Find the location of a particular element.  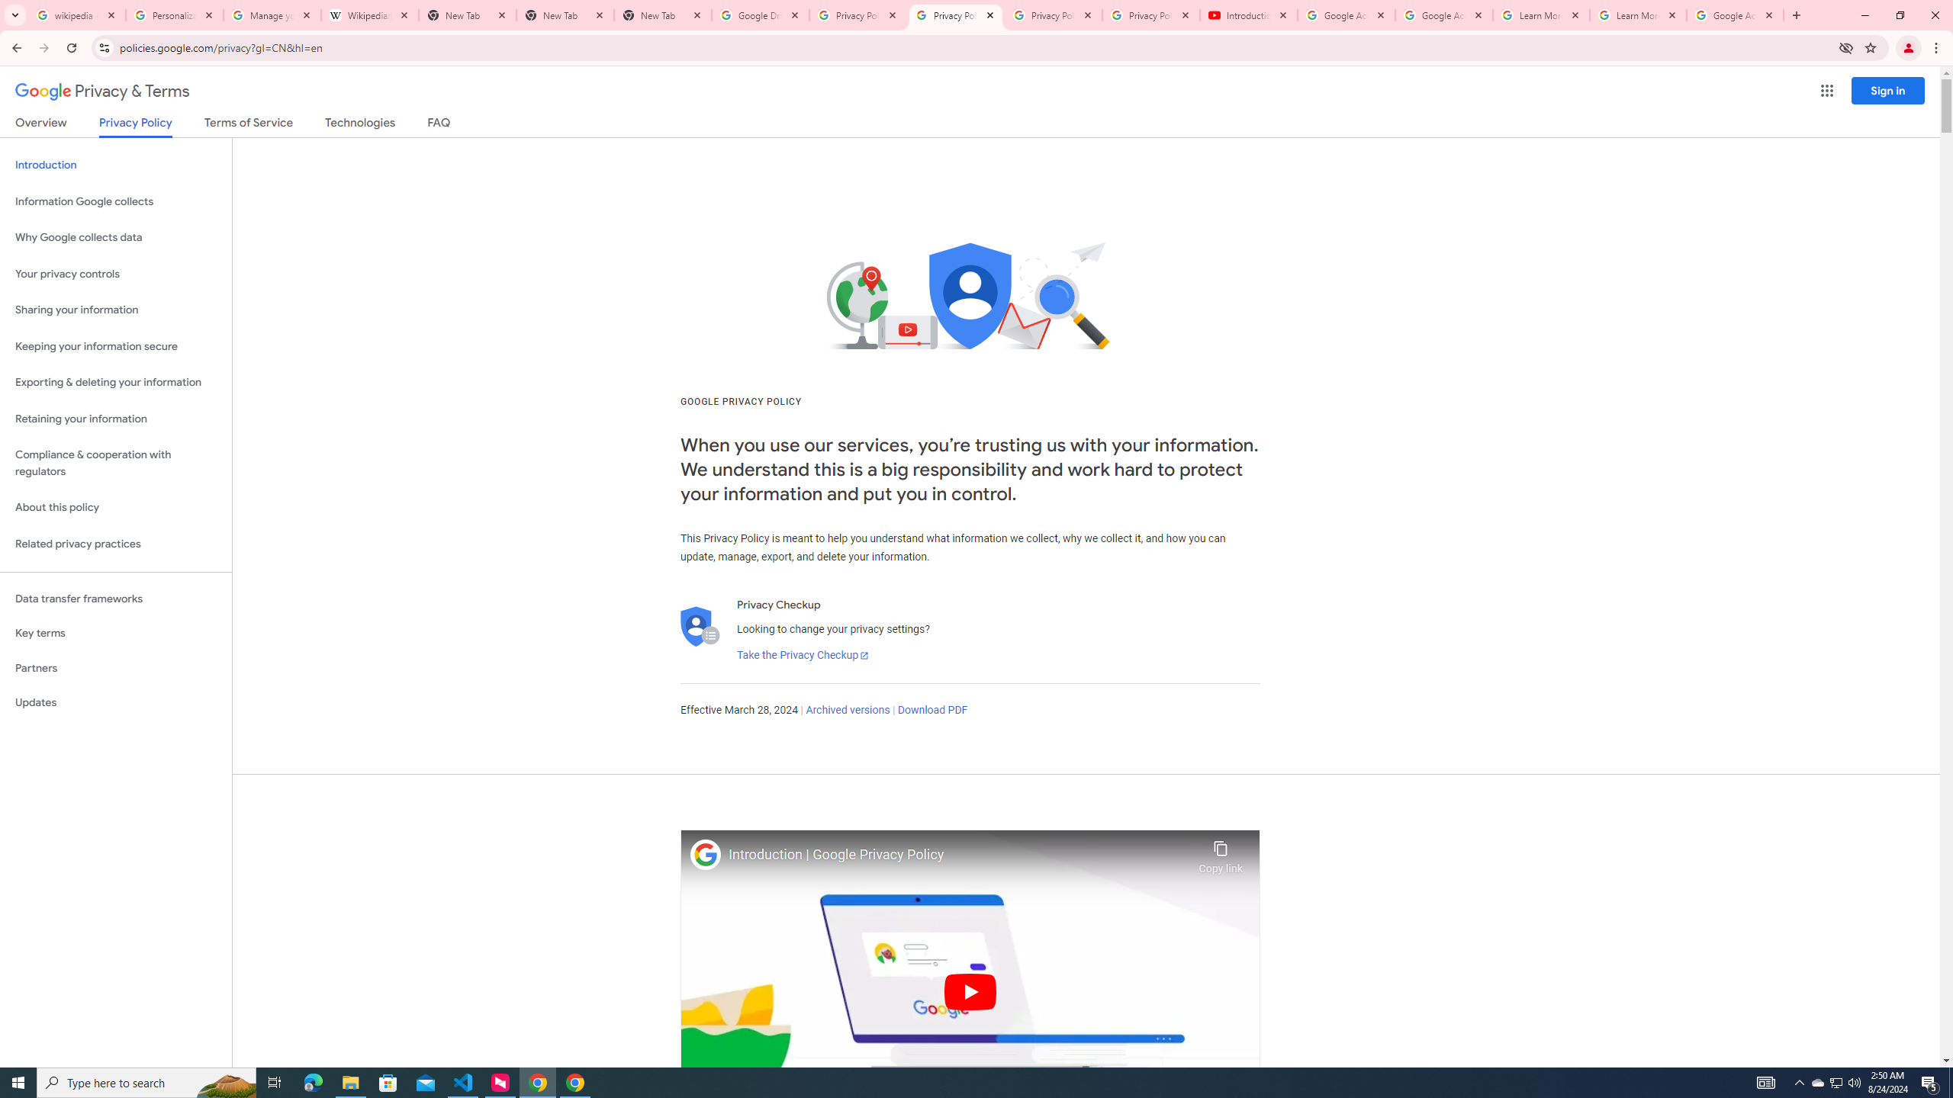

Retaining your information is located at coordinates (116, 419).